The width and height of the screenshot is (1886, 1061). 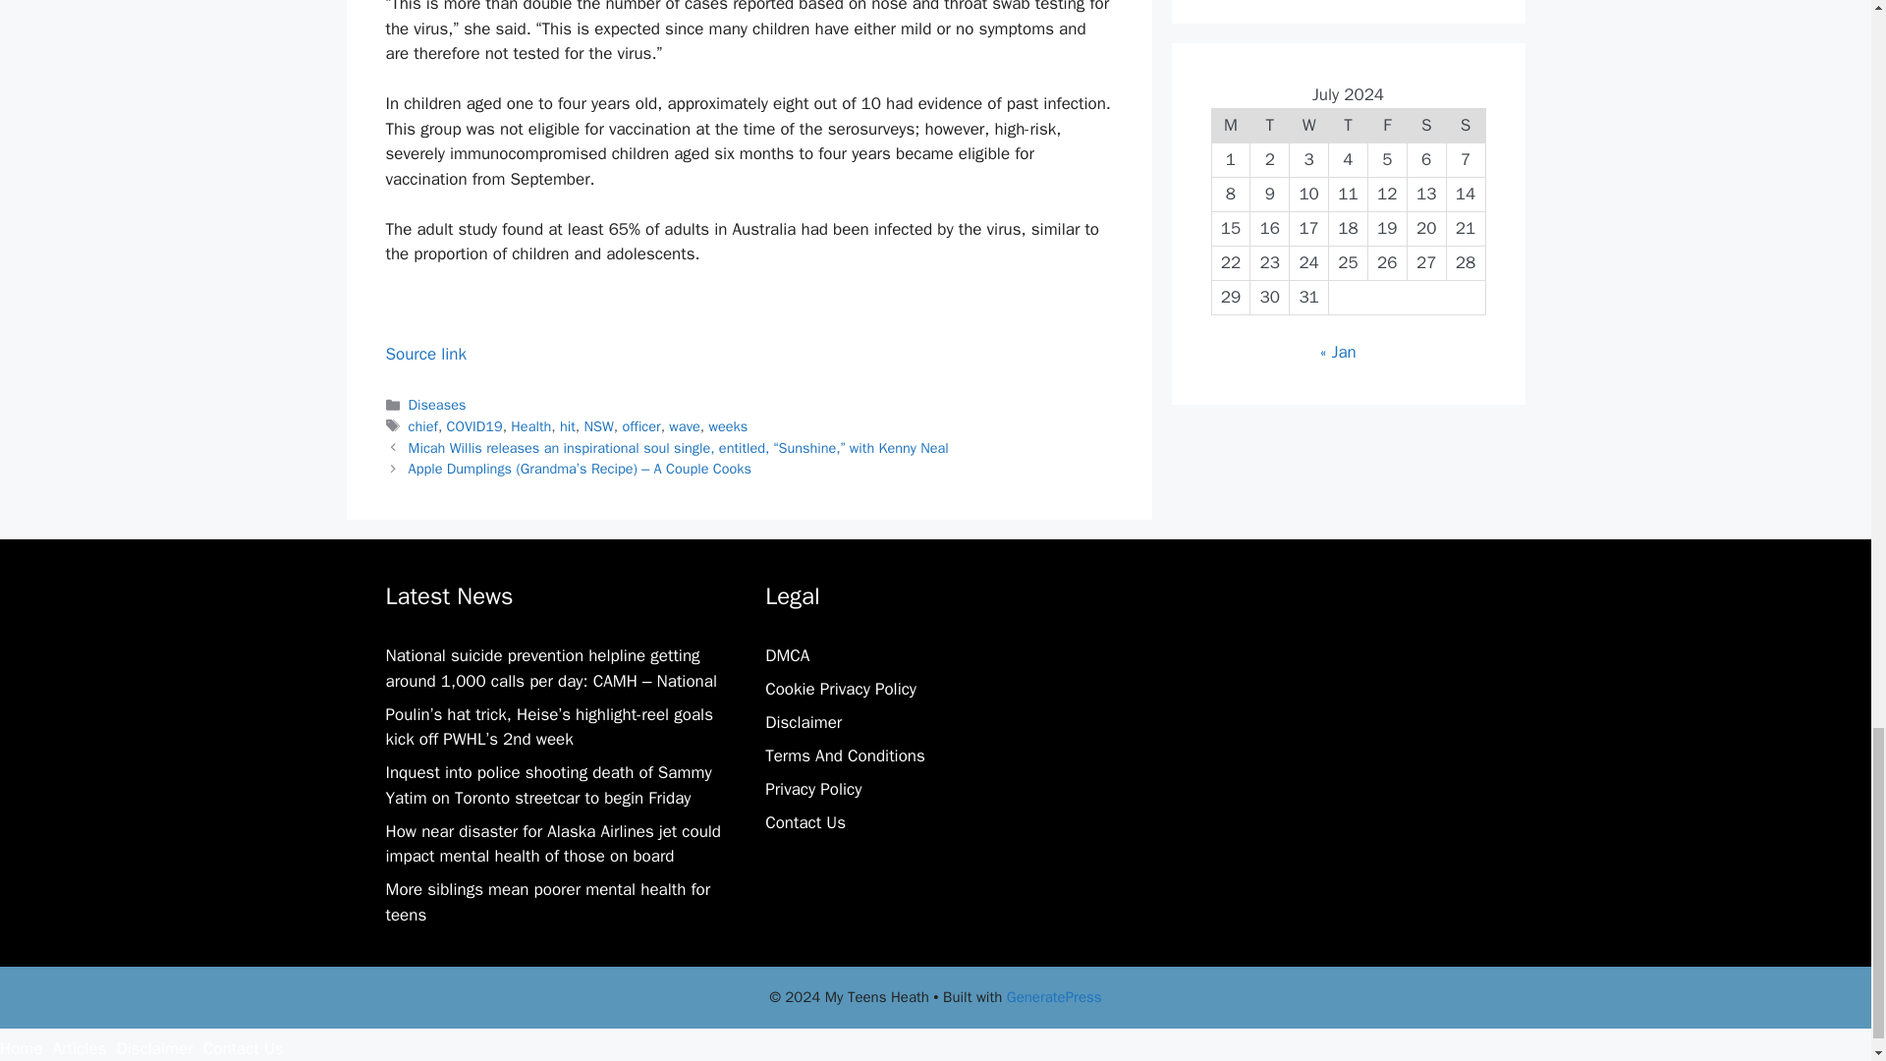 What do you see at coordinates (437, 405) in the screenshot?
I see `Diseases` at bounding box center [437, 405].